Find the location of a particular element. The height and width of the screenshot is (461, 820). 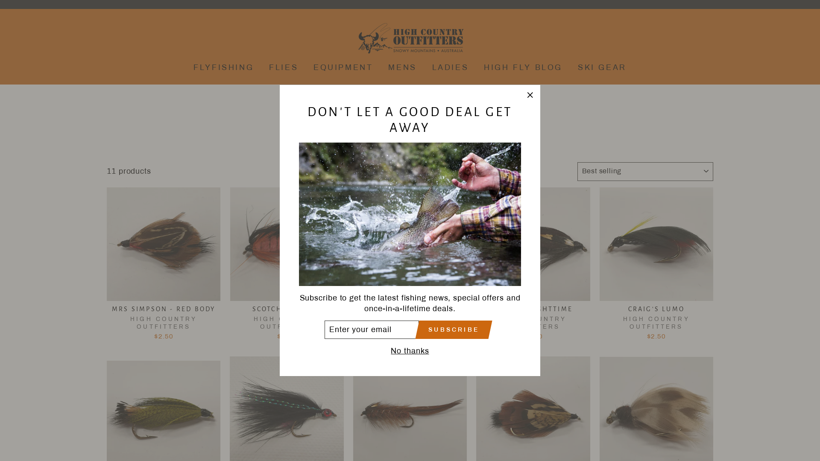

No thanks is located at coordinates (410, 351).